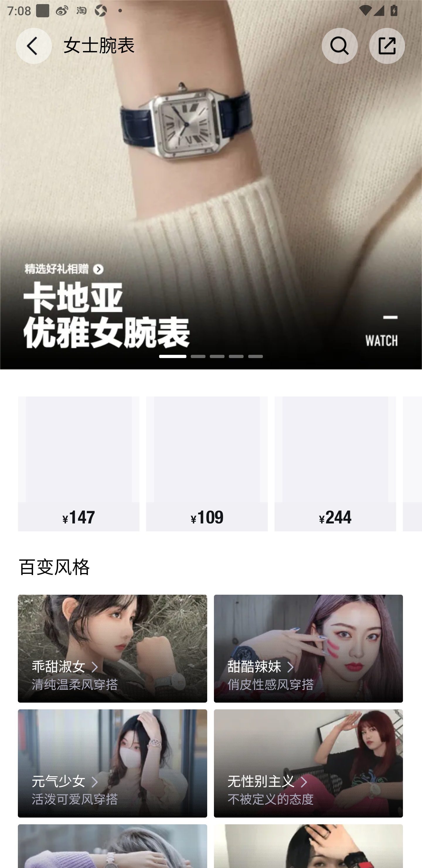 This screenshot has width=422, height=868. Describe the element at coordinates (308, 764) in the screenshot. I see `无性别主义 resize,w_750 不被定义的态度` at that location.